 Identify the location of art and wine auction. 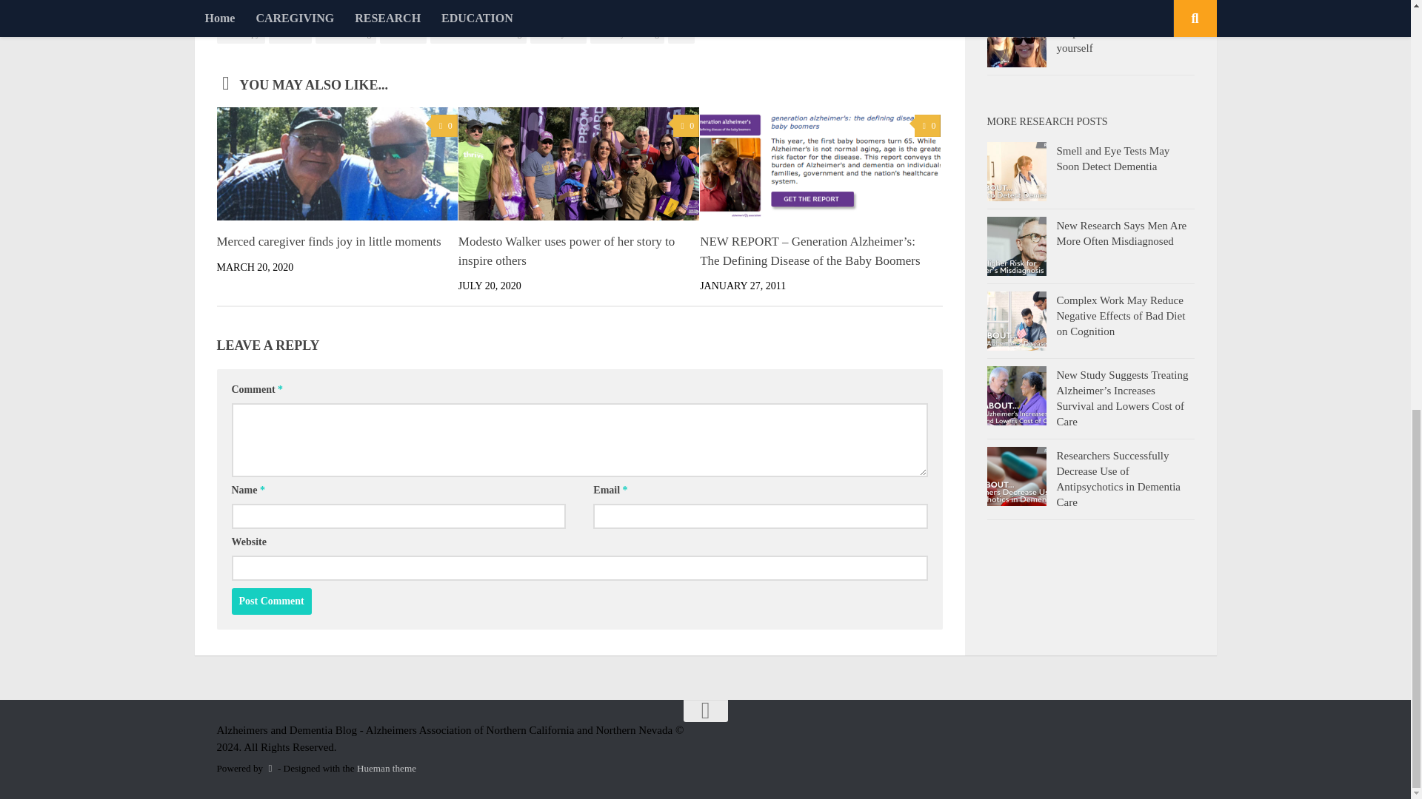
(856, 13).